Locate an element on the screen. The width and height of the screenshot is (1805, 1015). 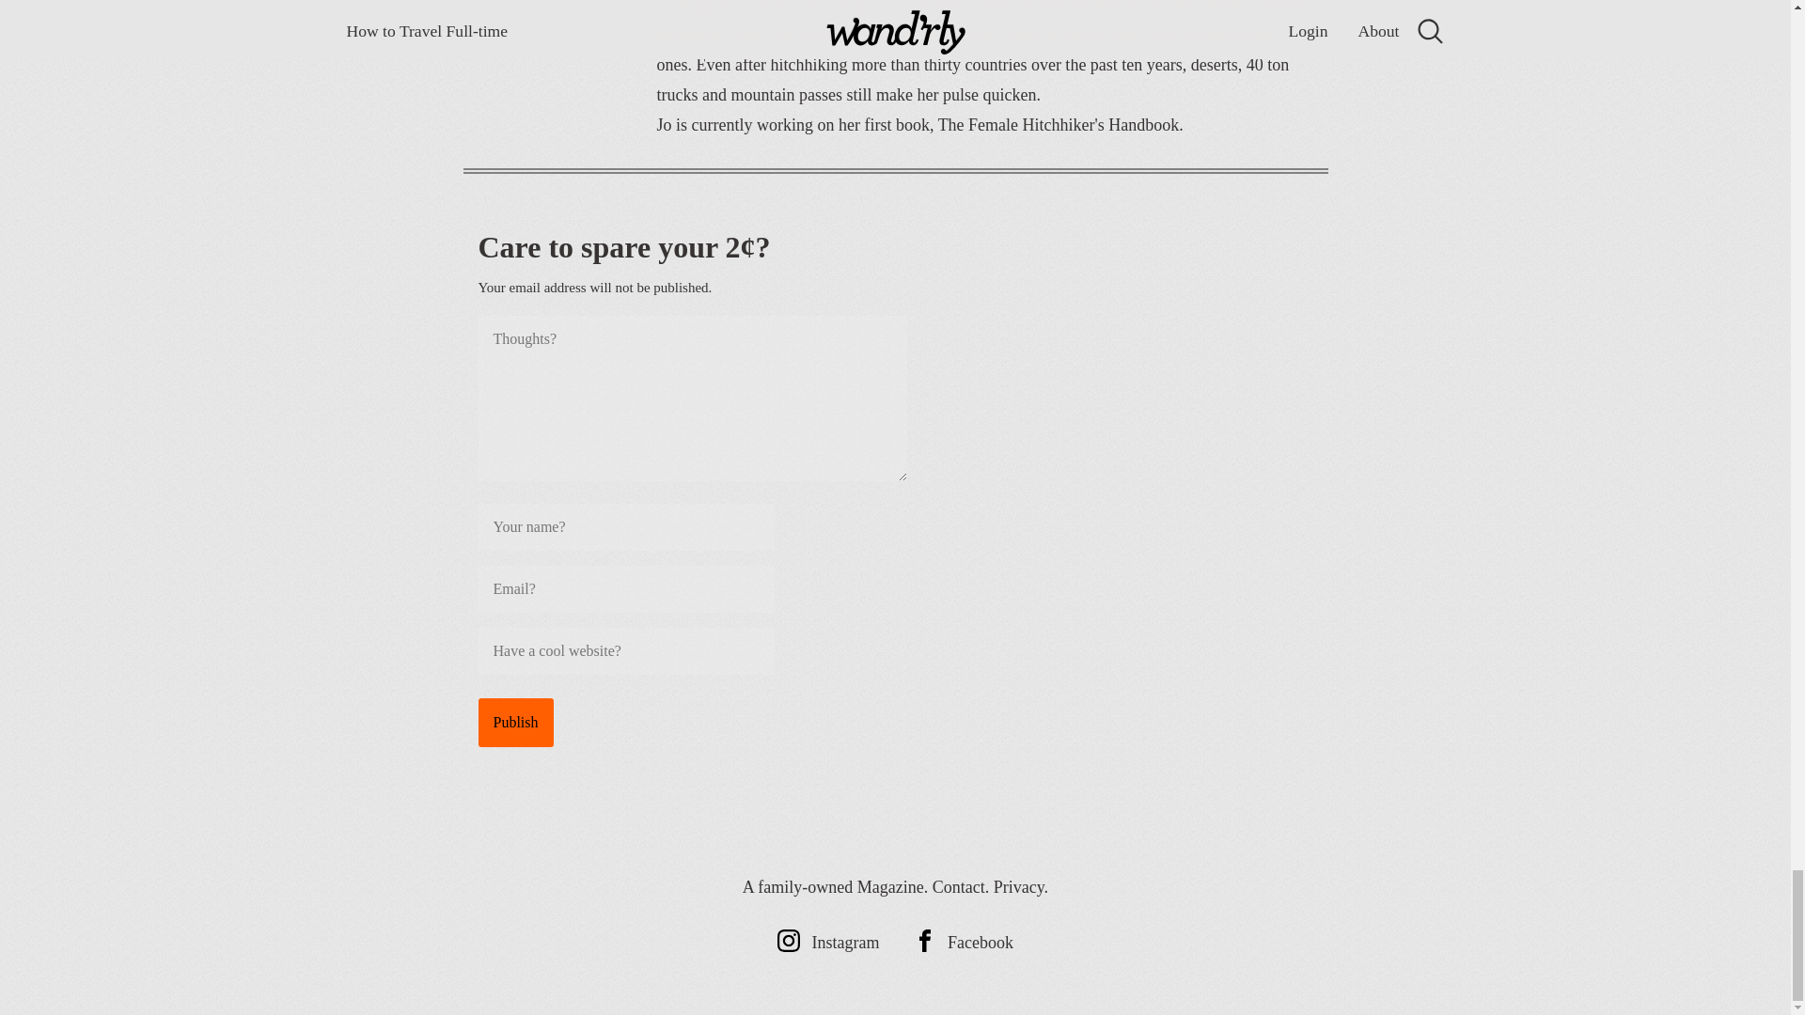
Privacy. is located at coordinates (1021, 887).